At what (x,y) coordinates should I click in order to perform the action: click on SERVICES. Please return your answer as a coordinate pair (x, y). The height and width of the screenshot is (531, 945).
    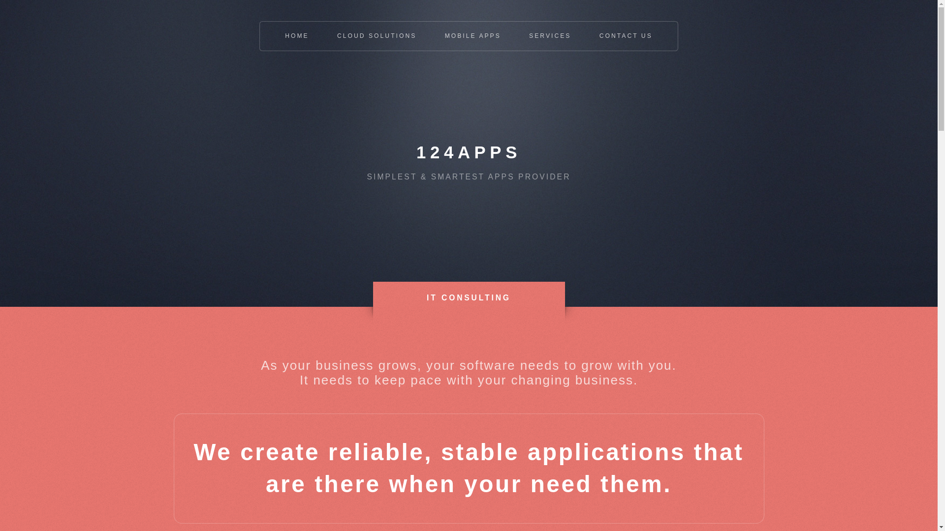
    Looking at the image, I should click on (550, 36).